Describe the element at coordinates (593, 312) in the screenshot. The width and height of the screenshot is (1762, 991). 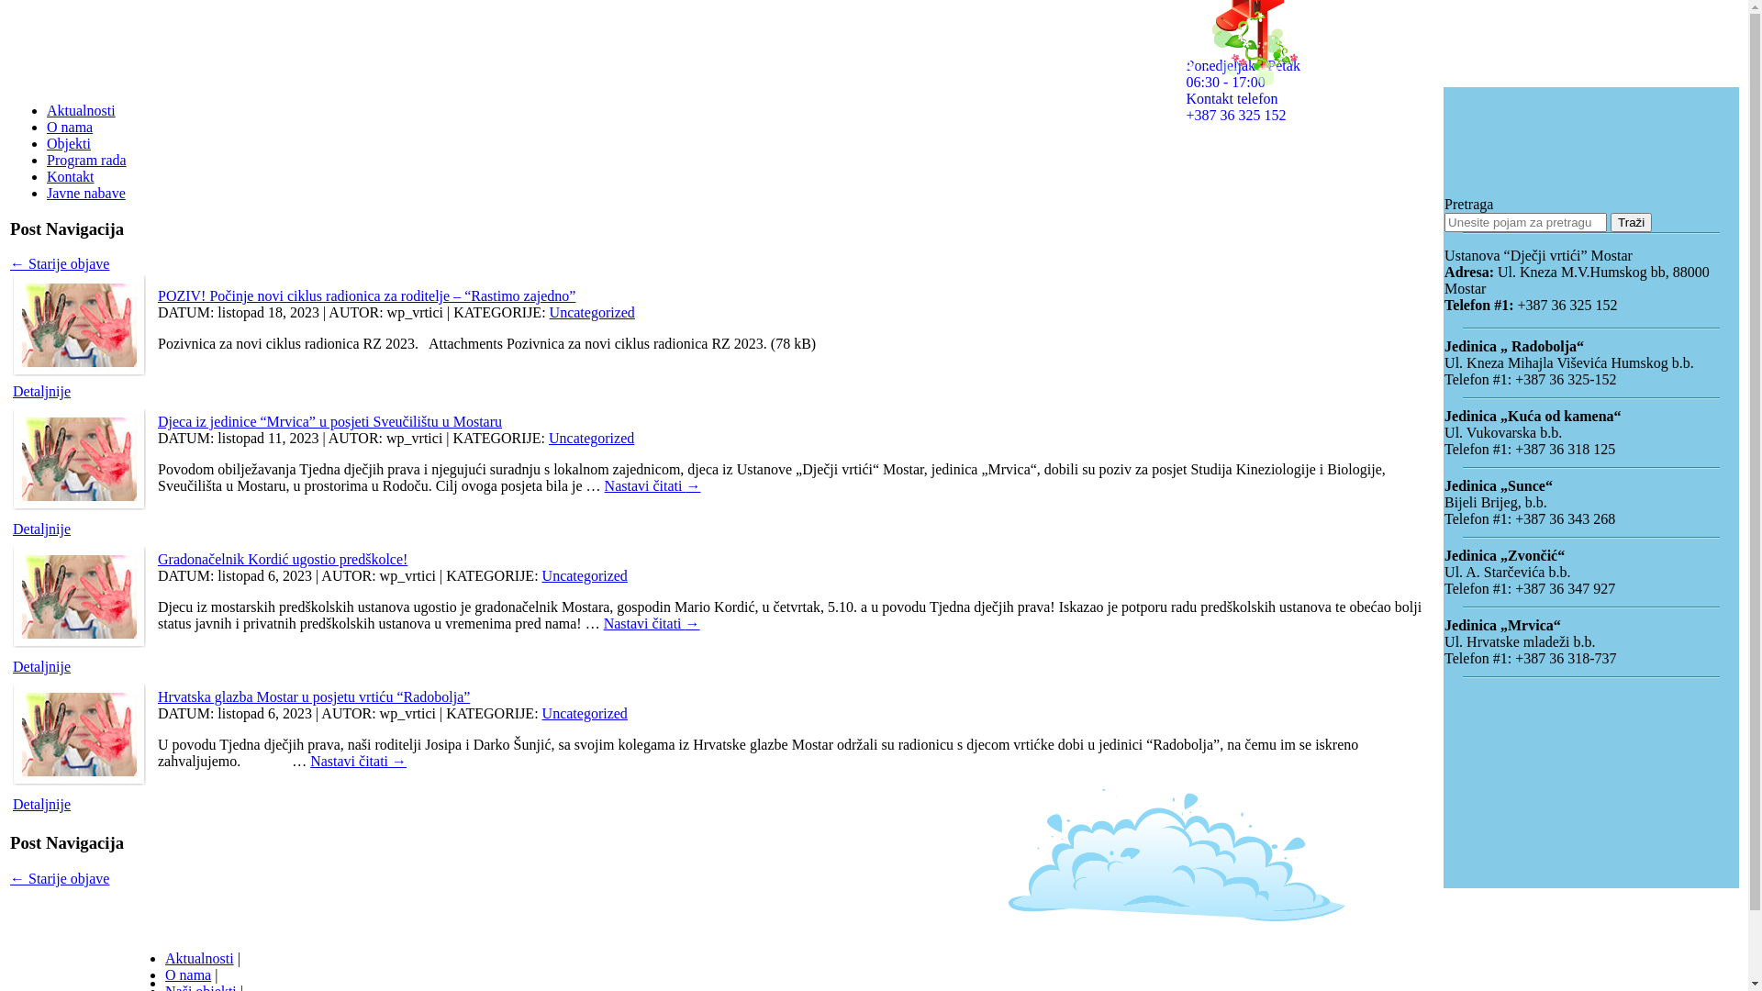
I see `Uncategorized` at that location.